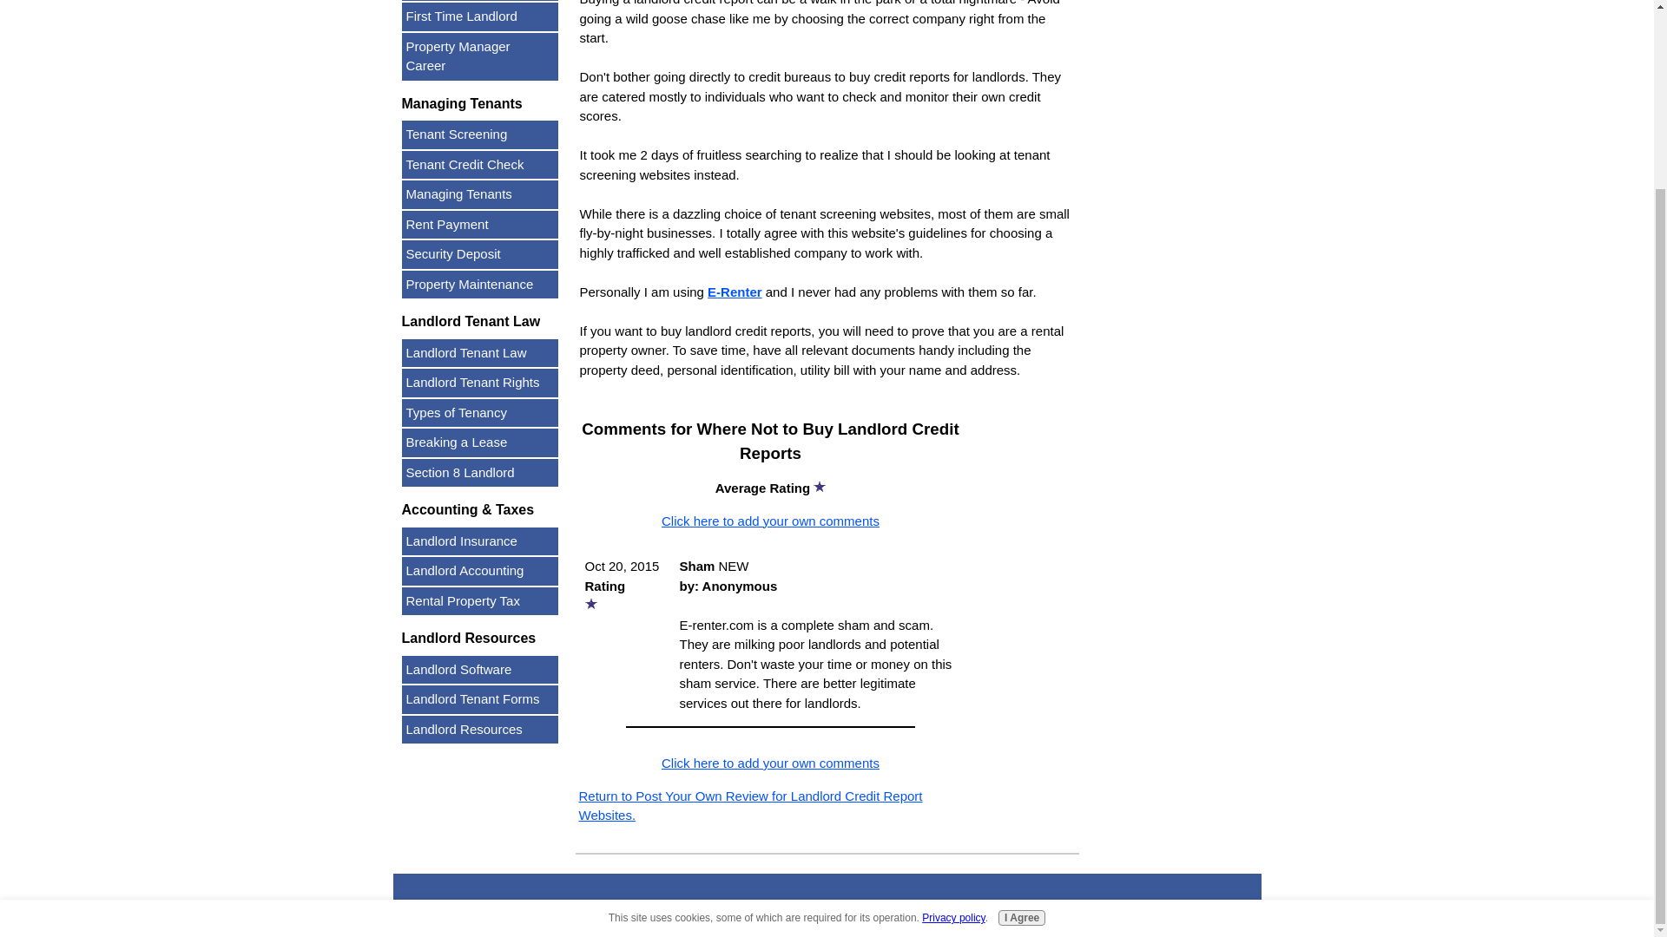 Image resolution: width=1667 pixels, height=937 pixels. Describe the element at coordinates (507, 904) in the screenshot. I see `Site Map` at that location.